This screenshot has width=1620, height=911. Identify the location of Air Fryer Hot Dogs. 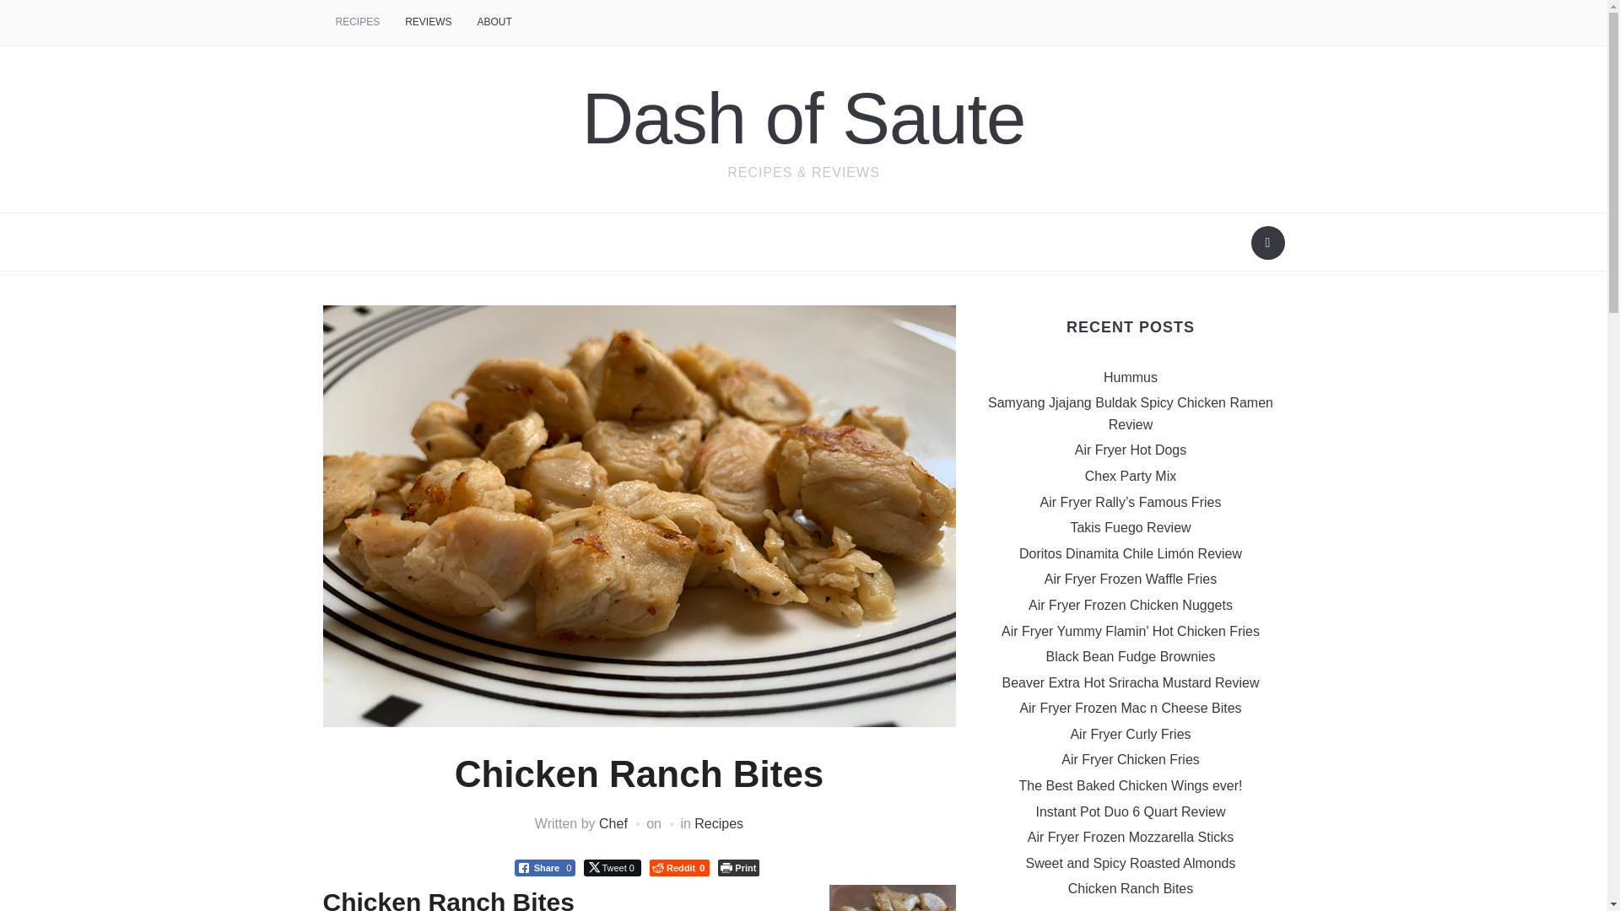
(1131, 450).